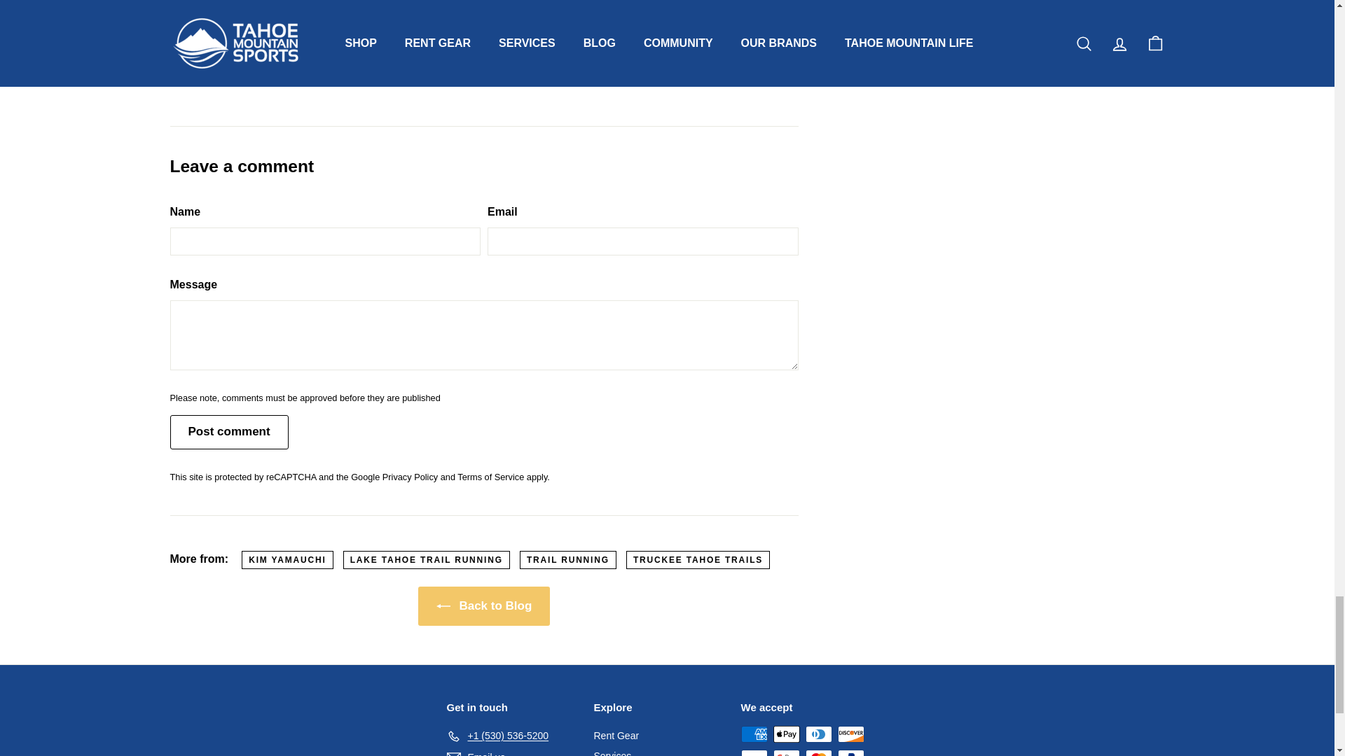  Describe the element at coordinates (787, 734) in the screenshot. I see `Apple Pay` at that location.